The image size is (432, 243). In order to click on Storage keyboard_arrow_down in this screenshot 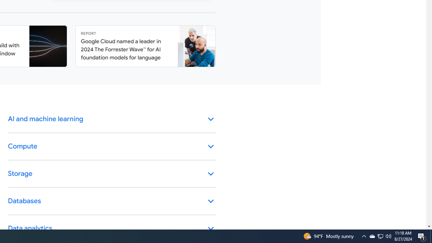, I will do `click(112, 174)`.